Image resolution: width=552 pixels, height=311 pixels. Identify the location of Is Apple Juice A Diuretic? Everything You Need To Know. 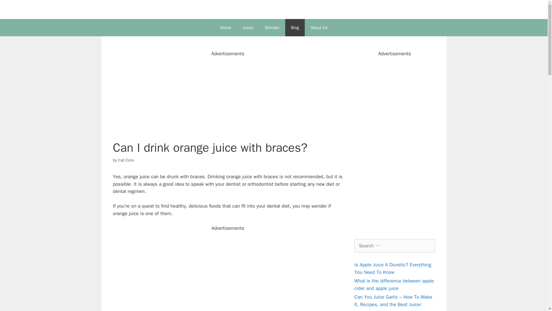
(393, 268).